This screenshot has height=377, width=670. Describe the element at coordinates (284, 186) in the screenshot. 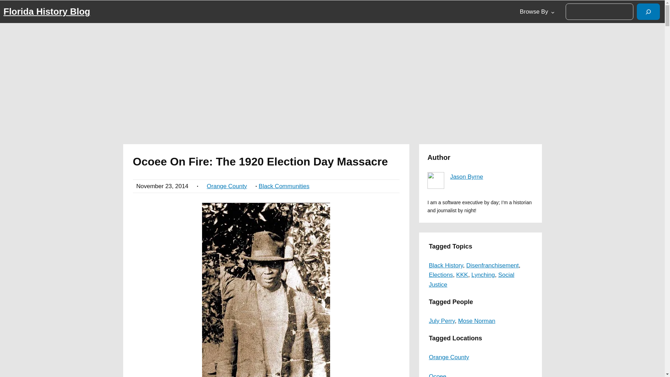

I see `Black Communities` at that location.